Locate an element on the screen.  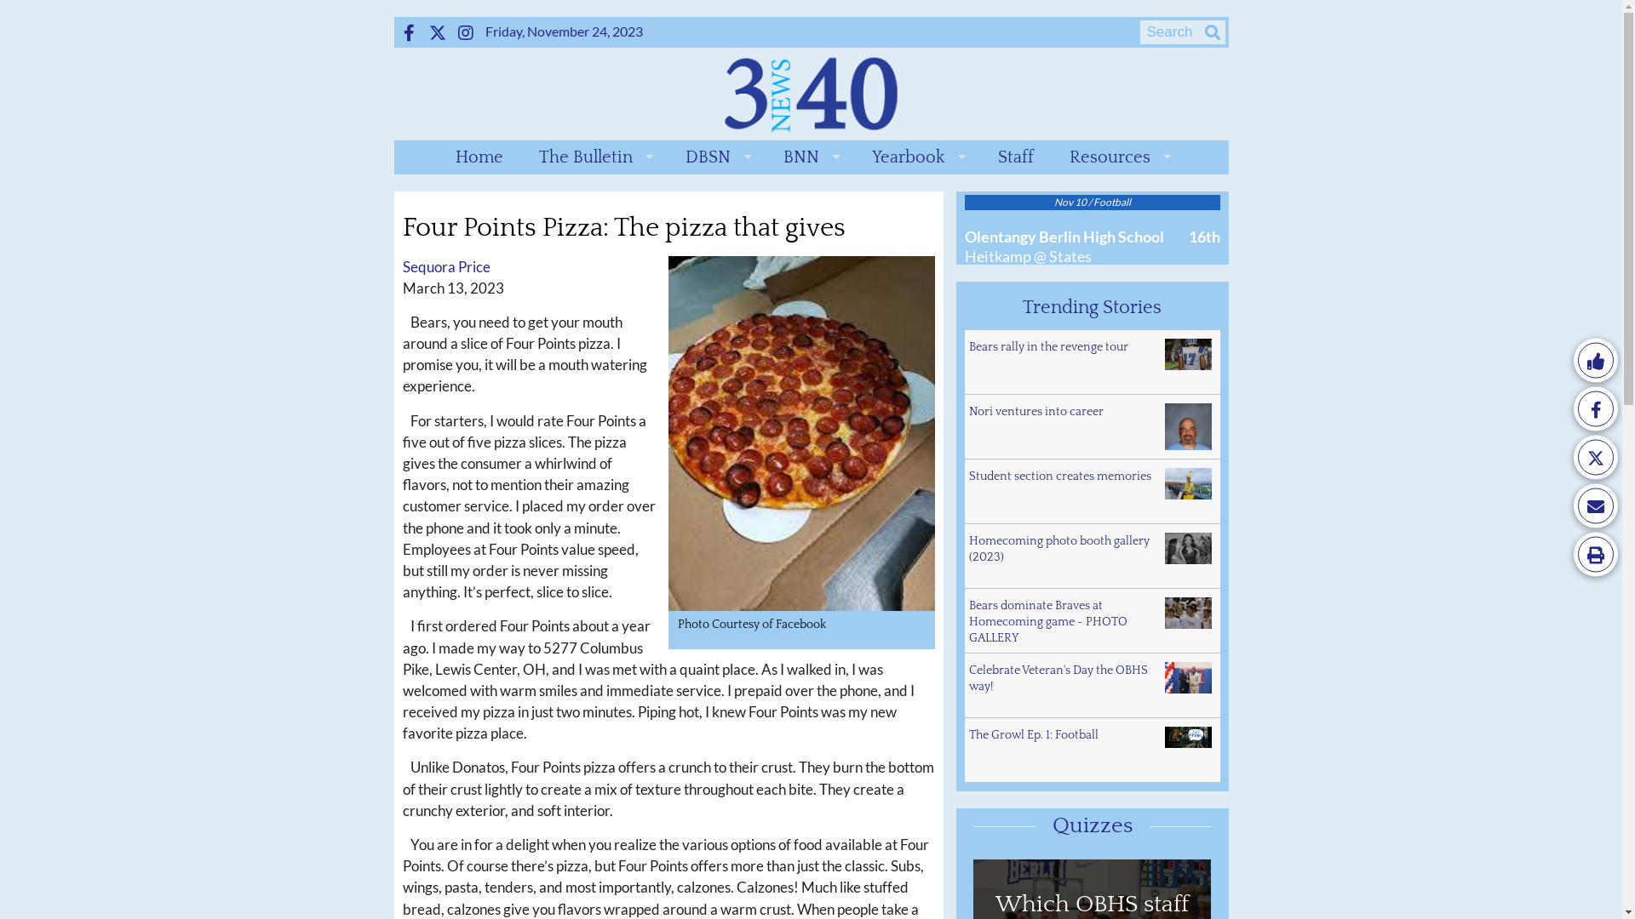
Print is located at coordinates (1596, 555).